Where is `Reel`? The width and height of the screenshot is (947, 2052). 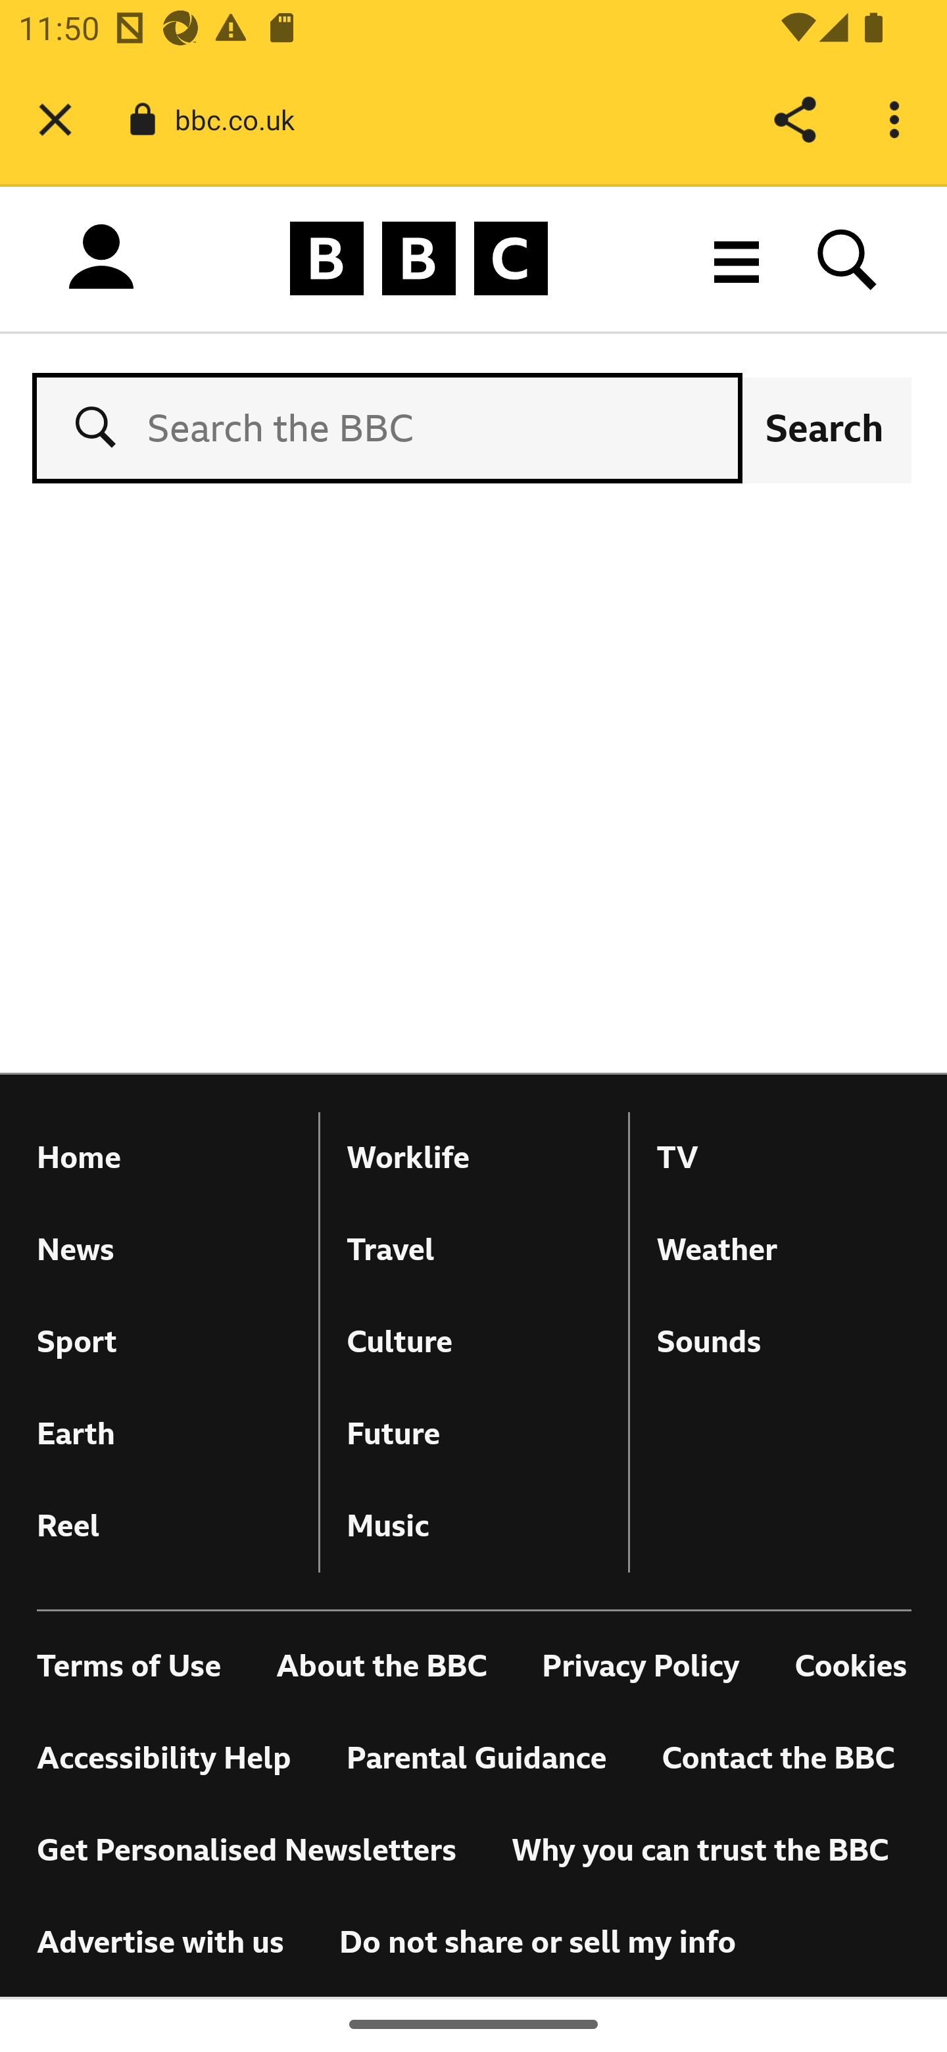 Reel is located at coordinates (164, 1526).